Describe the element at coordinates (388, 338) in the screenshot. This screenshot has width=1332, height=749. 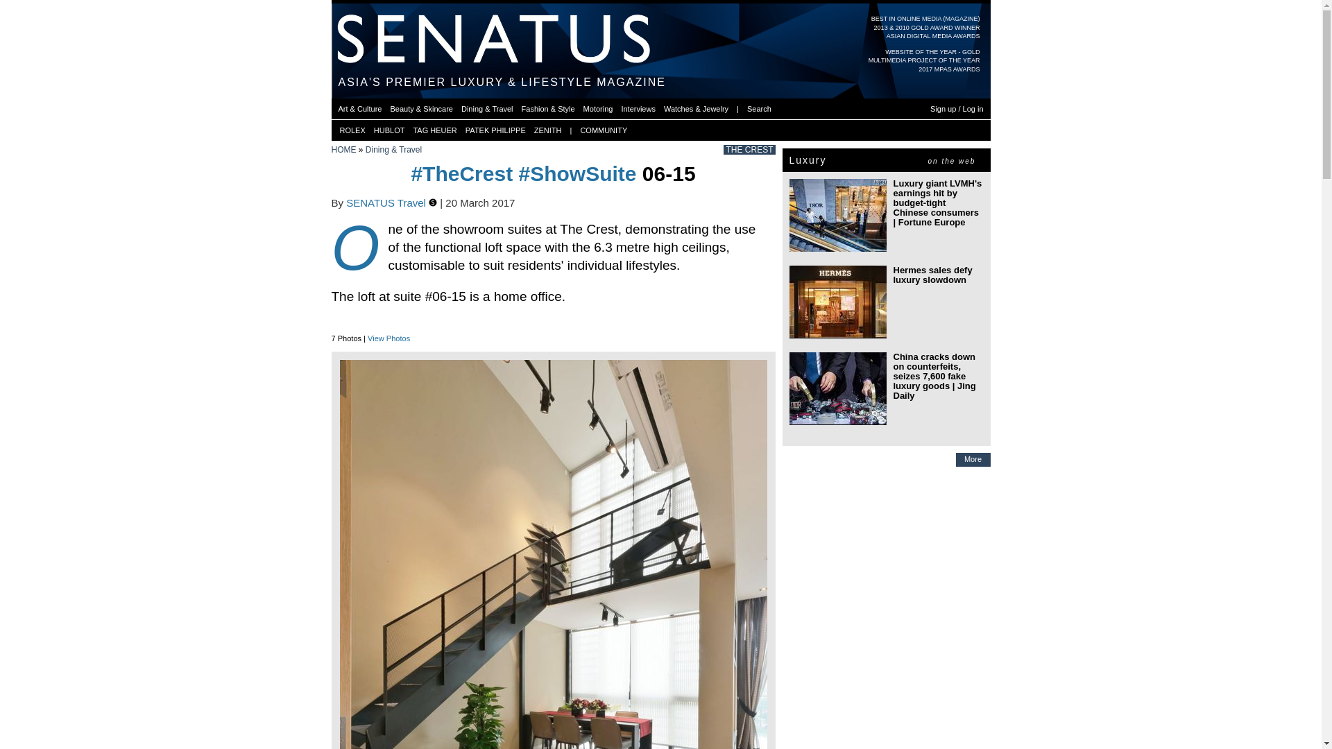
I see `View Photos` at that location.